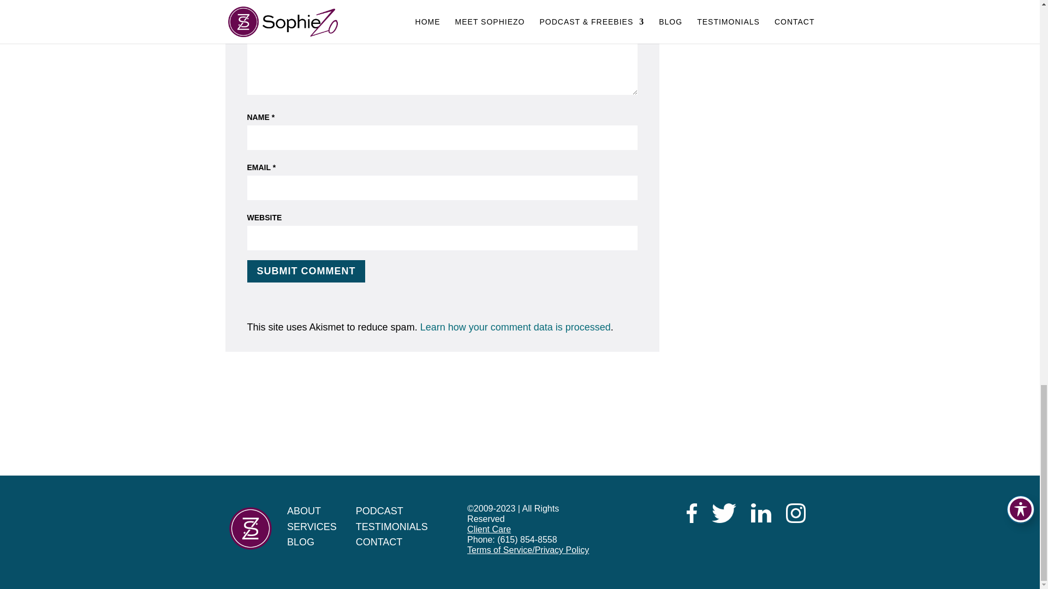 This screenshot has height=589, width=1048. I want to click on SUBMIT COMMENT, so click(306, 272).